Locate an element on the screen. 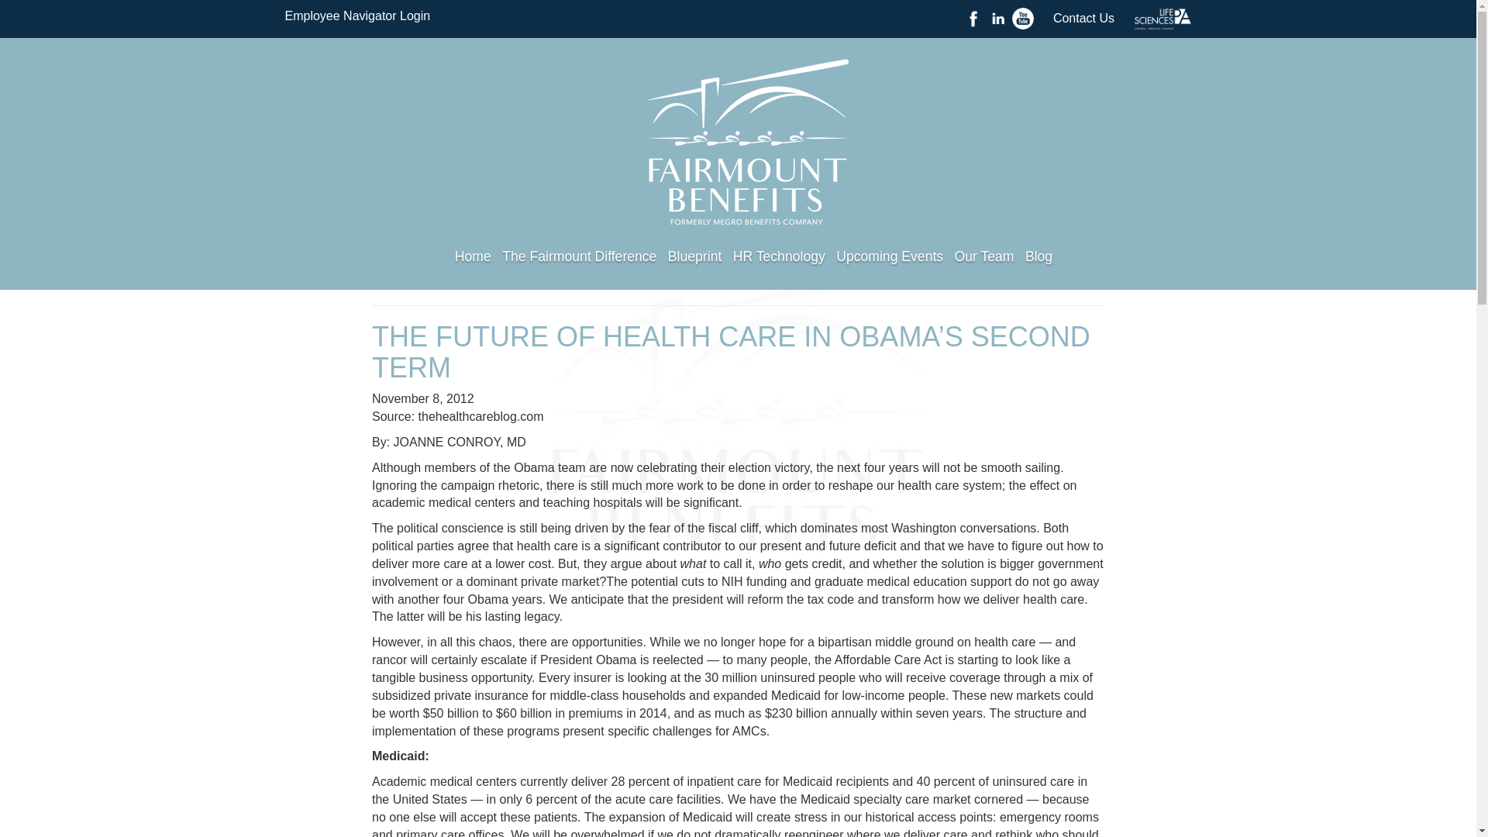  Contact Us is located at coordinates (1083, 19).